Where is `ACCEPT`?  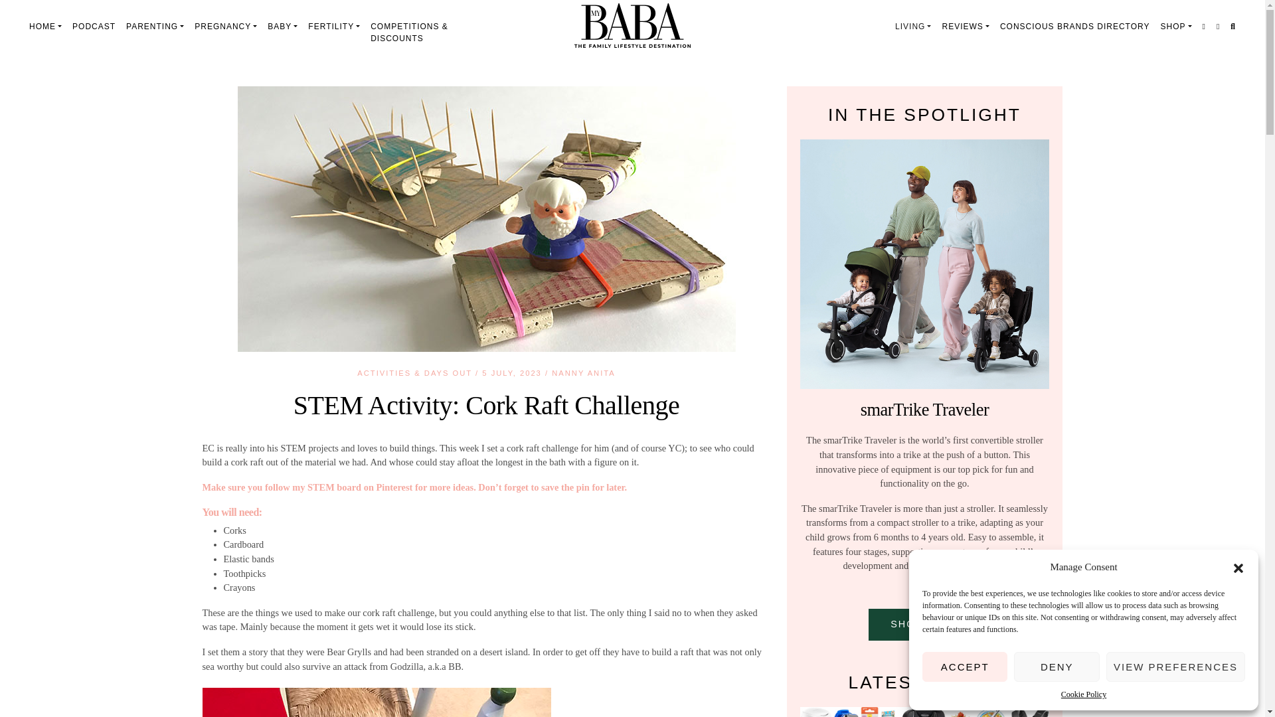 ACCEPT is located at coordinates (964, 667).